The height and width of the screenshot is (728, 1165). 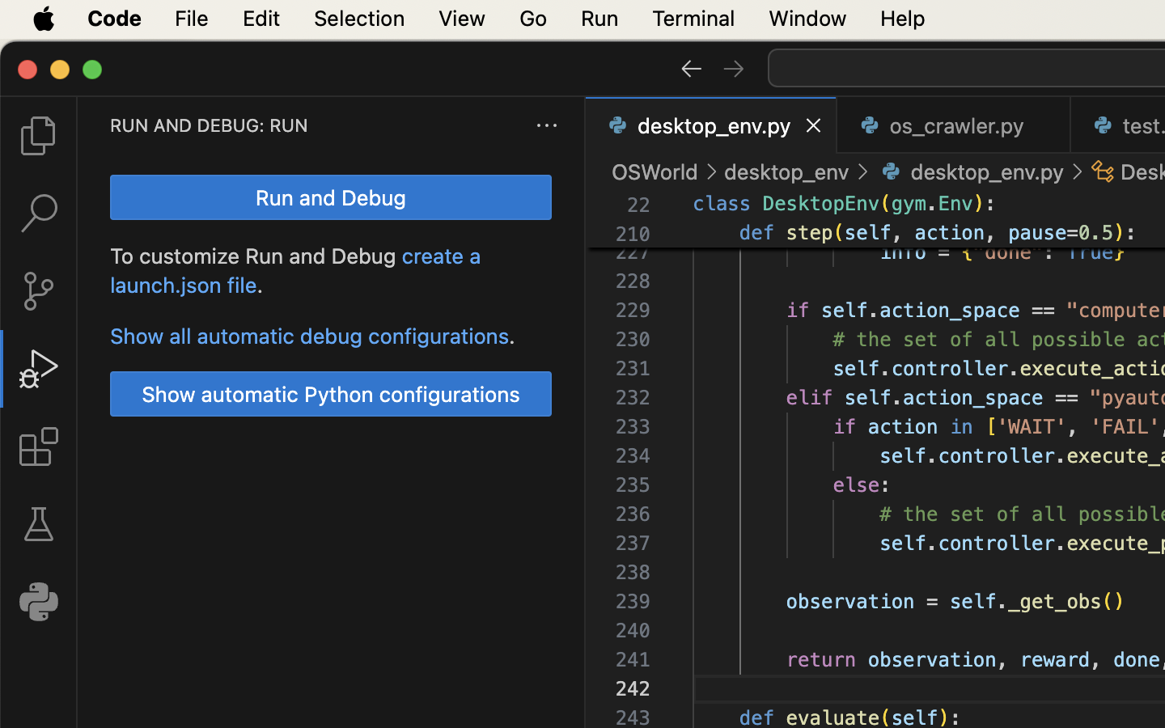 What do you see at coordinates (712, 171) in the screenshot?
I see `` at bounding box center [712, 171].